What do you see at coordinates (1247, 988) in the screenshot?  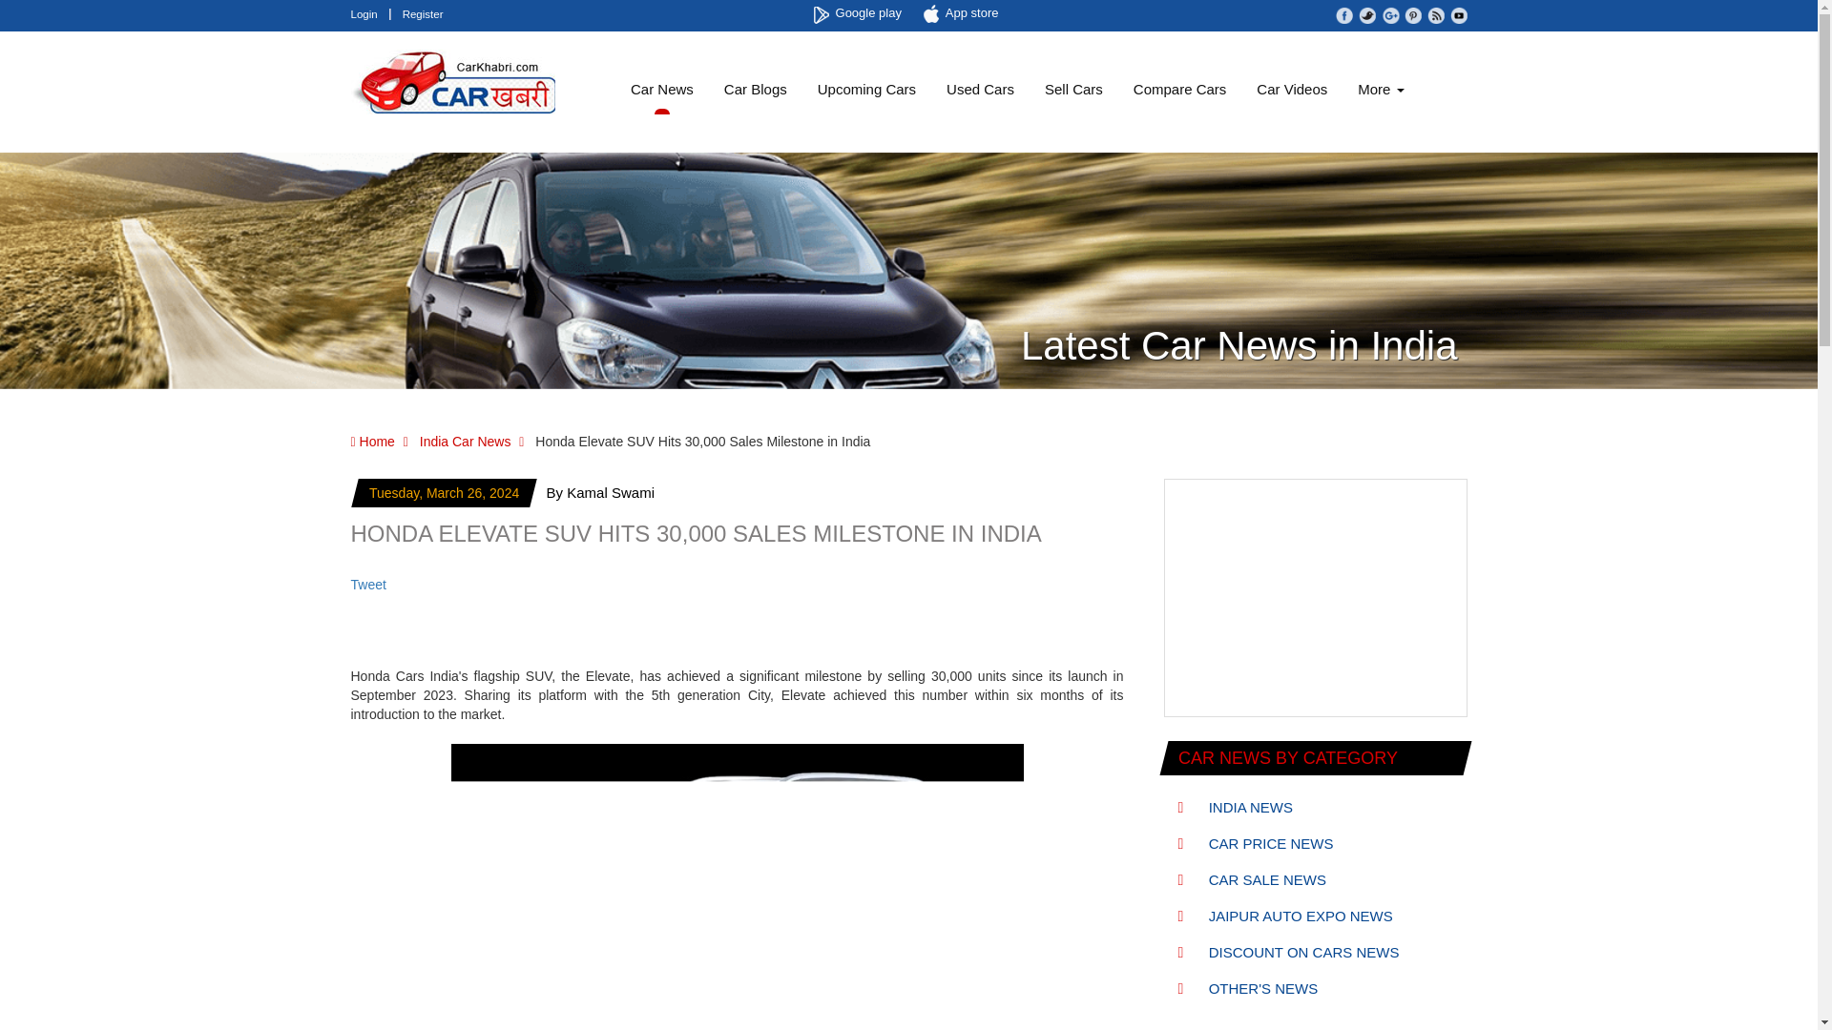 I see `Other's News` at bounding box center [1247, 988].